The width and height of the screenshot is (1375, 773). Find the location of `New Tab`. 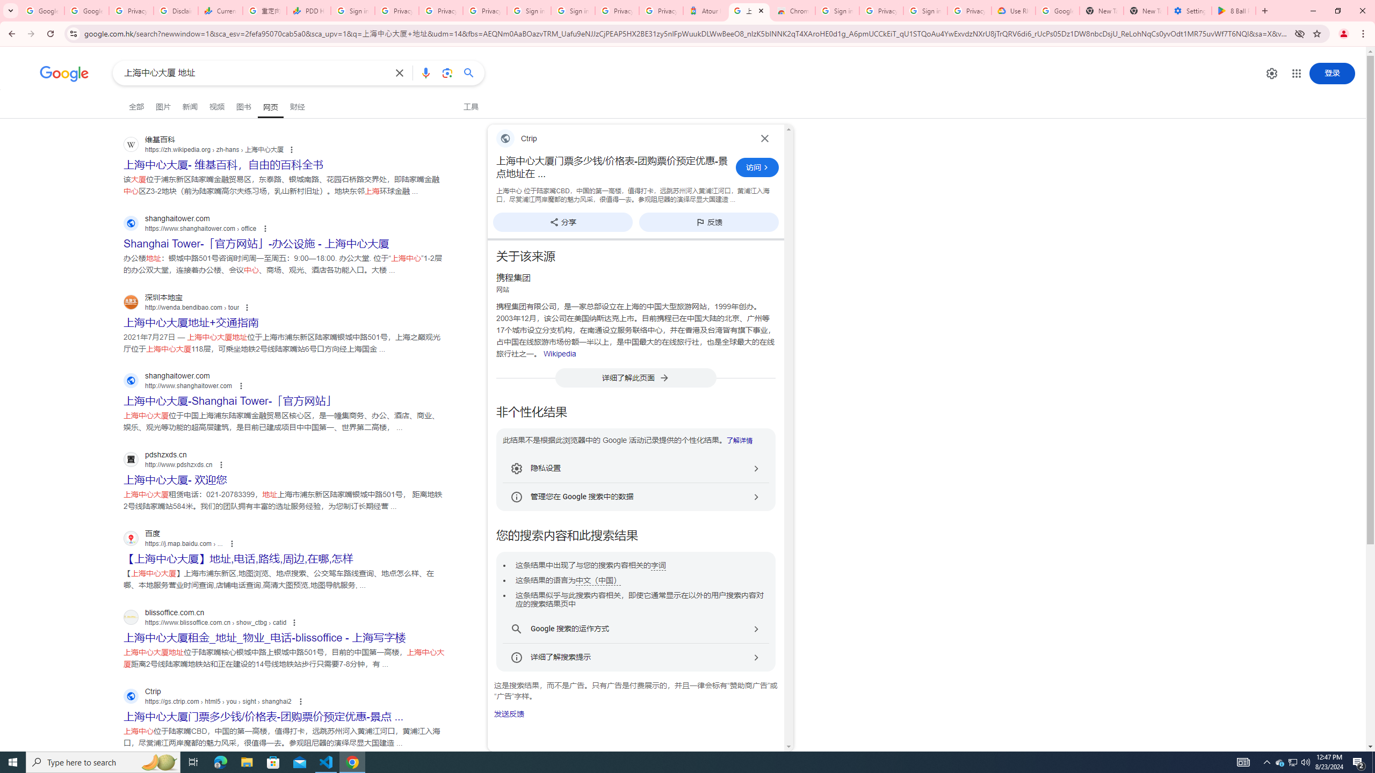

New Tab is located at coordinates (1146, 11).